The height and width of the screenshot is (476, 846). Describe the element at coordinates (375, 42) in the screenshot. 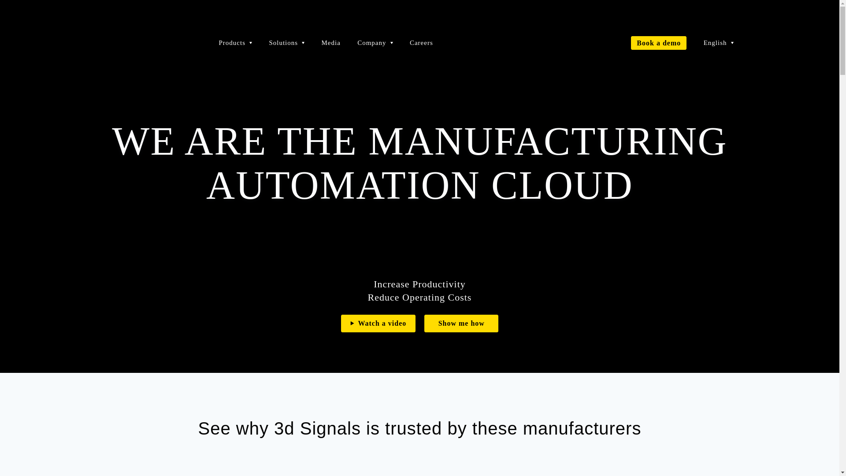

I see `Company` at that location.